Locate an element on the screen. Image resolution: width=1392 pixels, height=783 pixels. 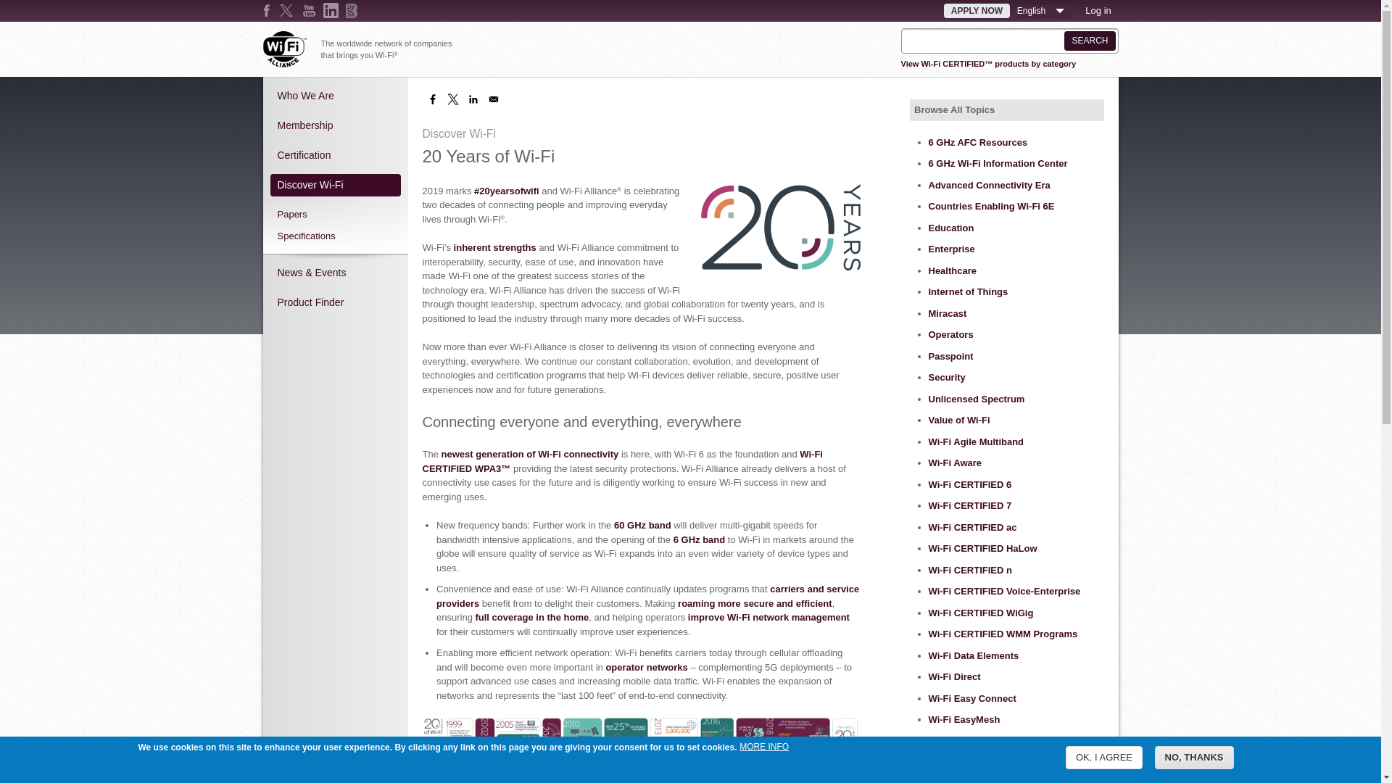
Value of Wi-Fi is located at coordinates (958, 420).